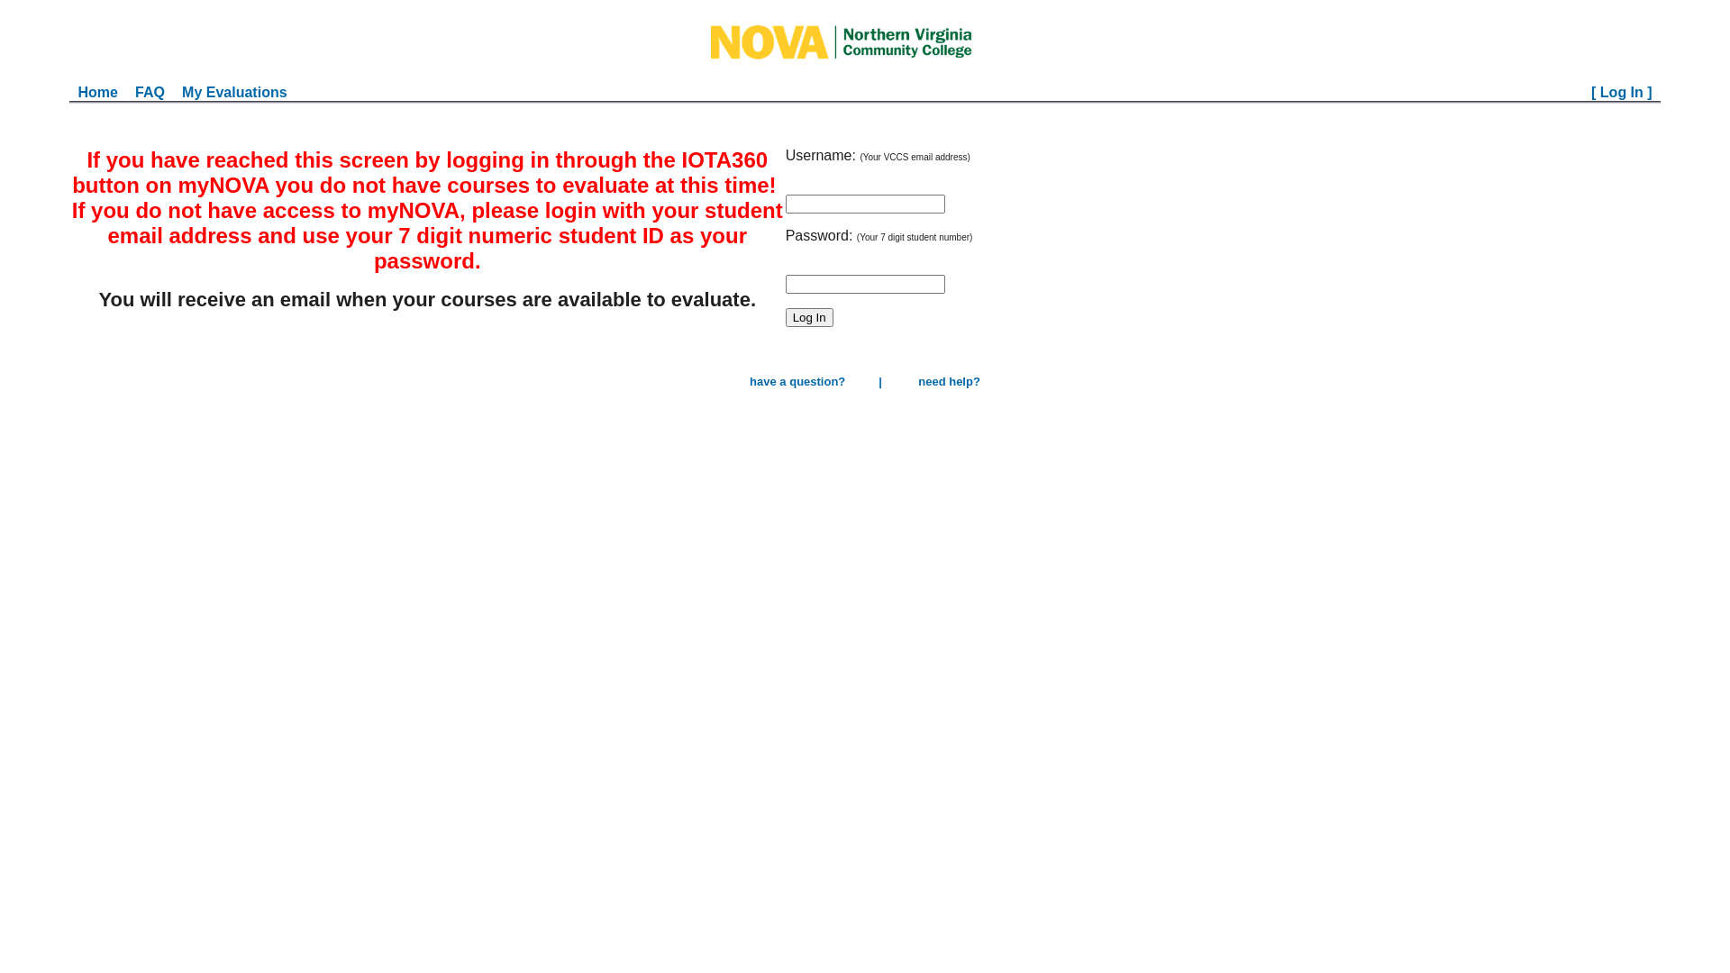 Image resolution: width=1730 pixels, height=973 pixels. Describe the element at coordinates (97, 92) in the screenshot. I see `Home` at that location.